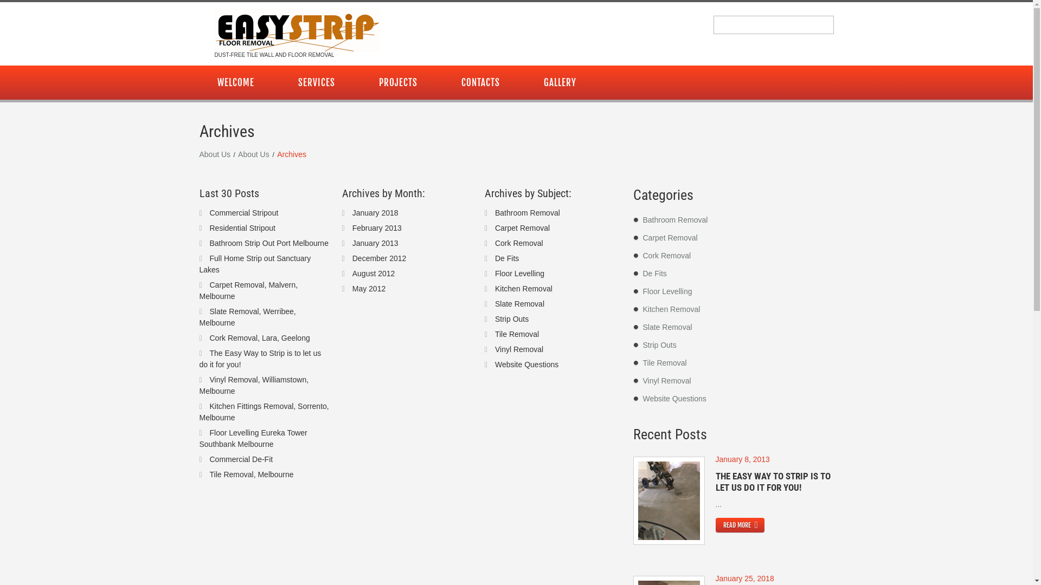 The width and height of the screenshot is (1041, 585). What do you see at coordinates (803, 83) in the screenshot?
I see `google` at bounding box center [803, 83].